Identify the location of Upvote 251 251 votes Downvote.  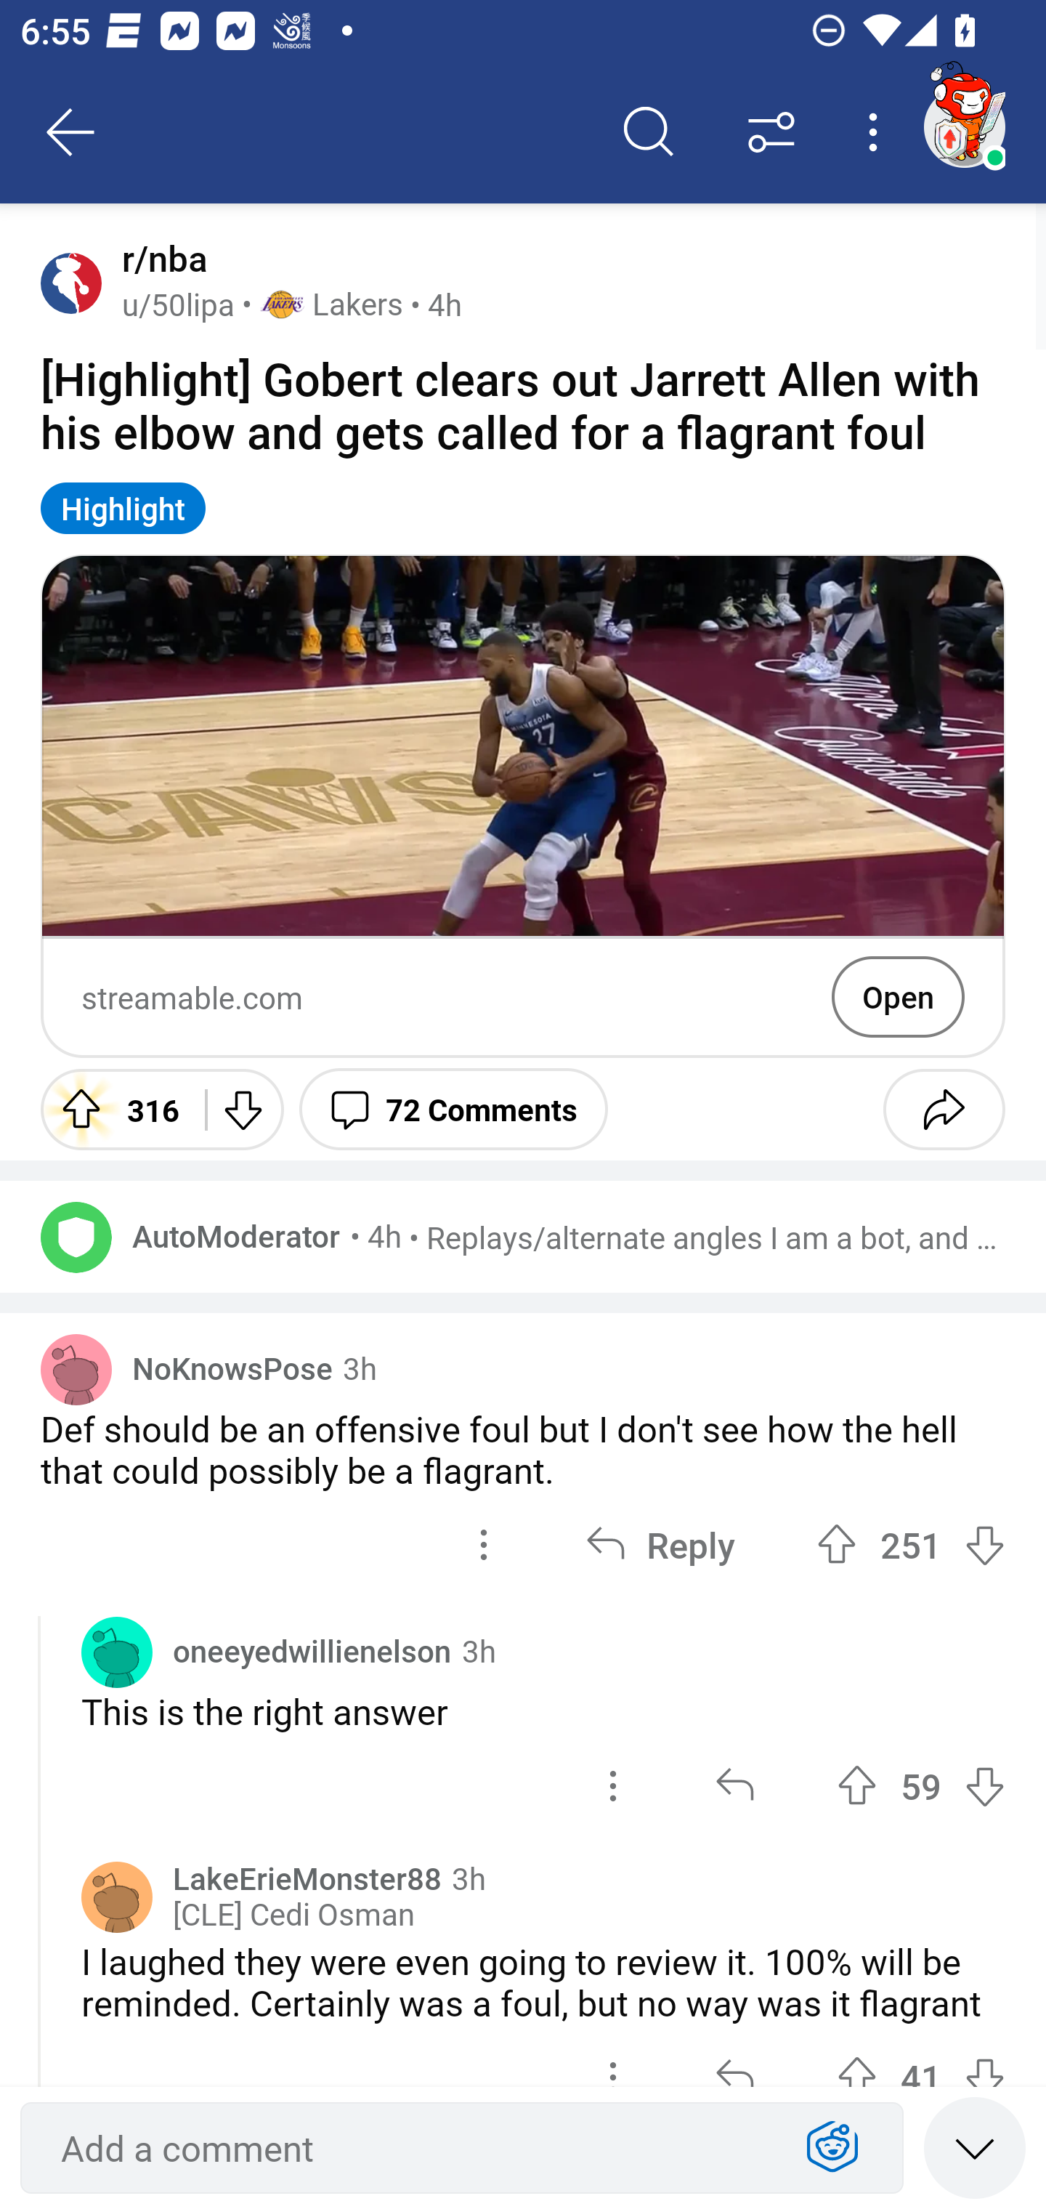
(911, 1543).